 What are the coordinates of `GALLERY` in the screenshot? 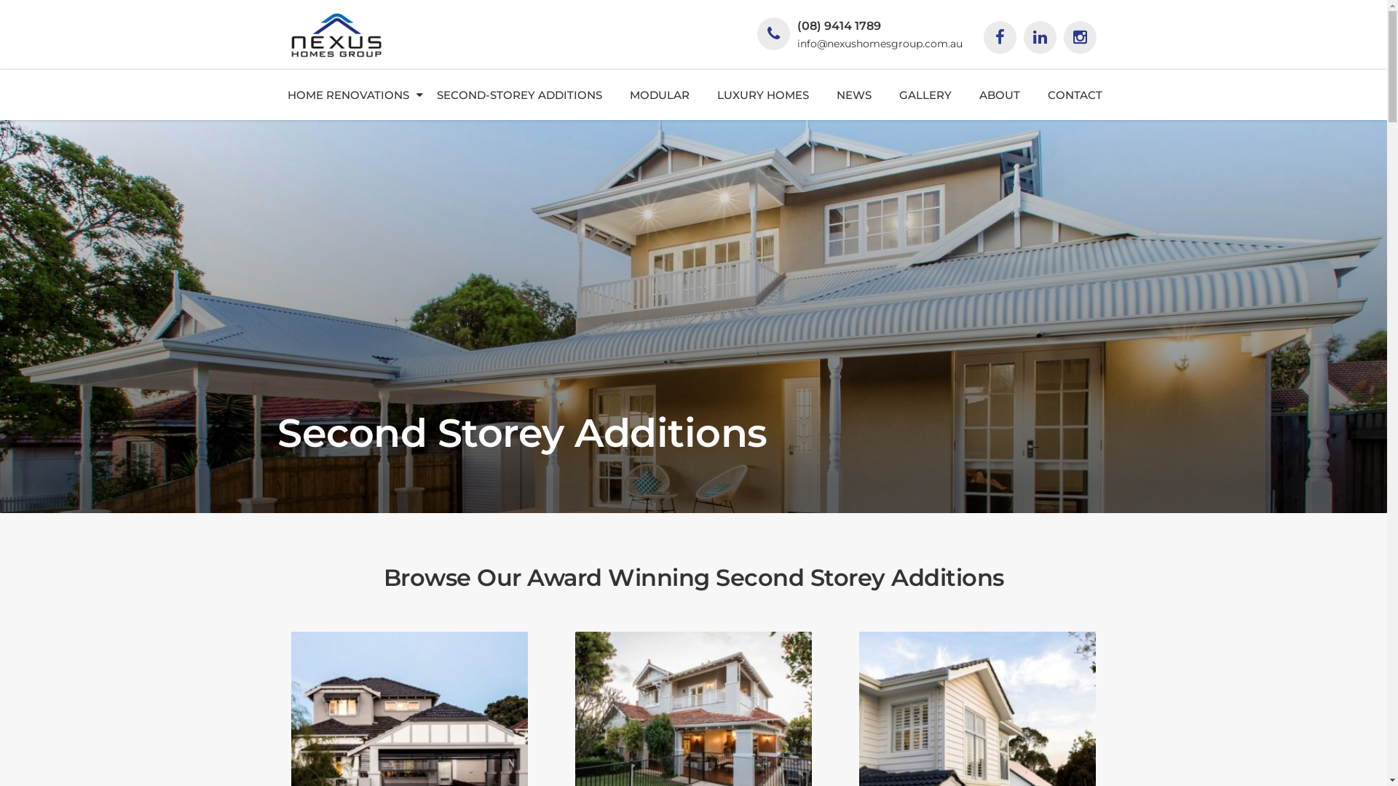 It's located at (925, 95).